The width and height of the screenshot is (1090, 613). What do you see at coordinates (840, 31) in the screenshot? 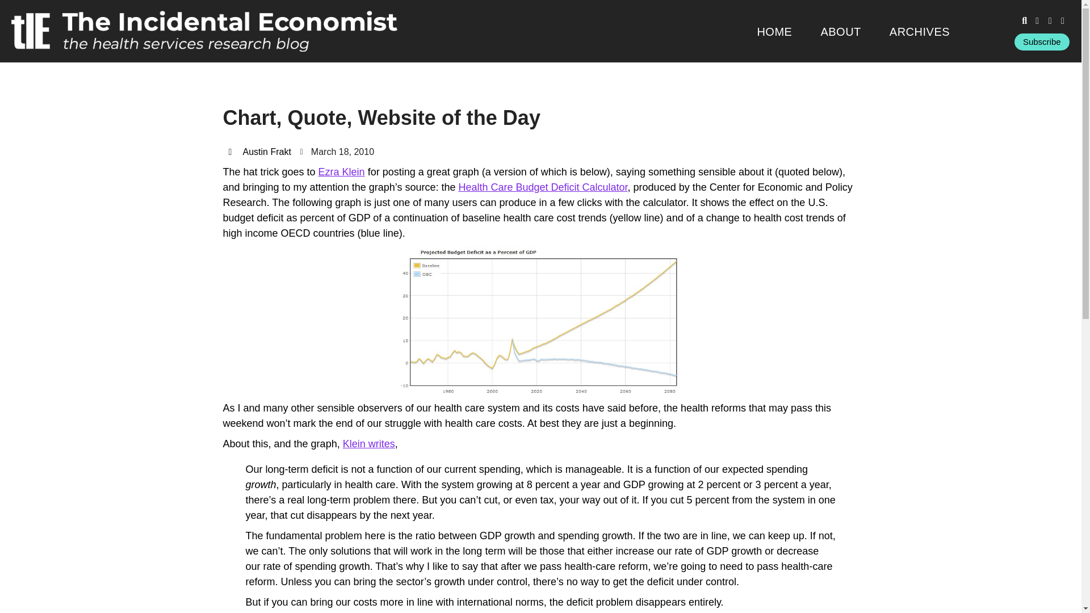
I see `ABOUT` at bounding box center [840, 31].